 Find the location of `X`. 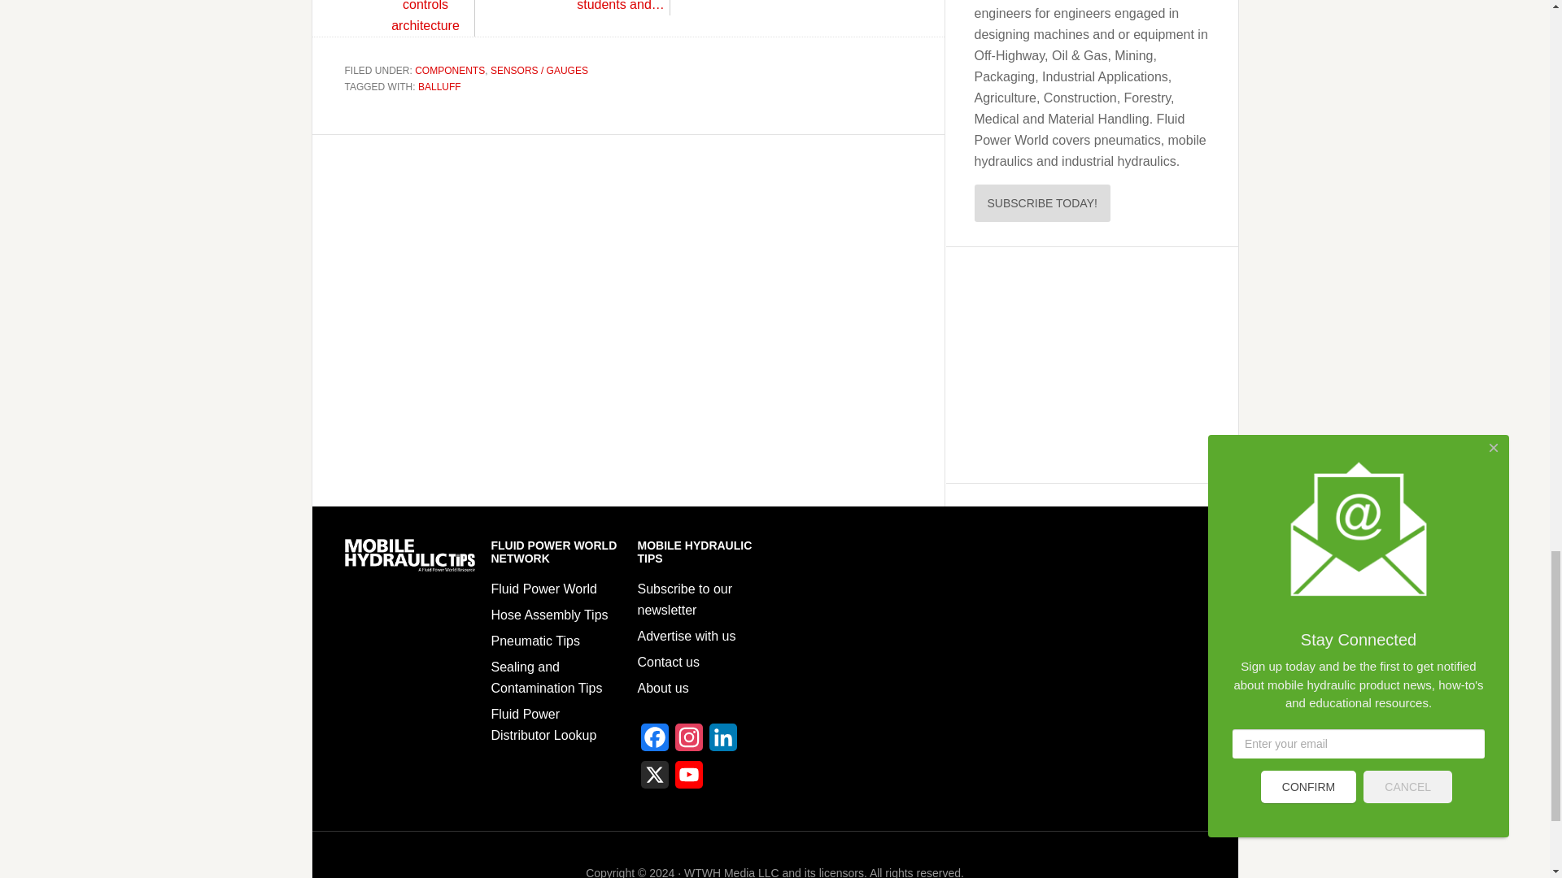

X is located at coordinates (654, 779).